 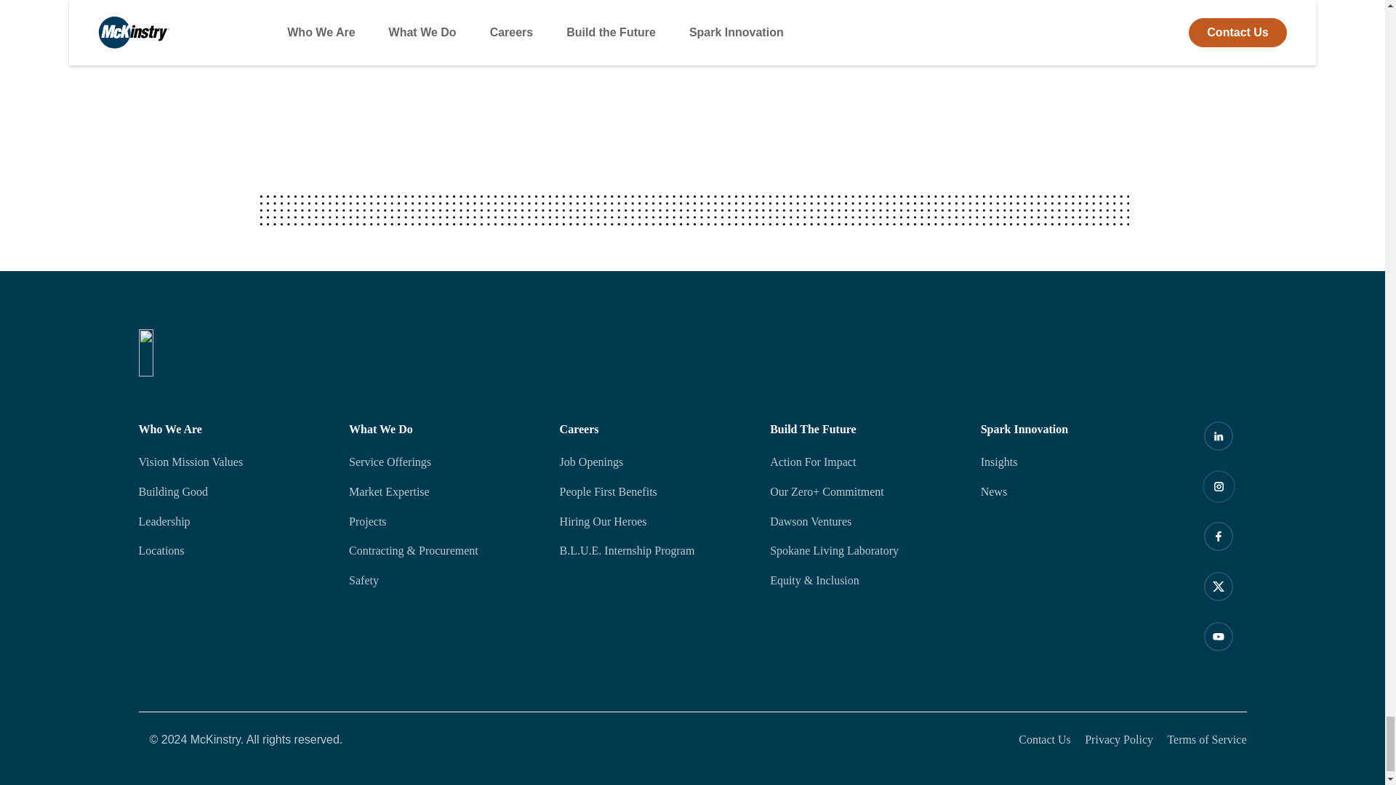 What do you see at coordinates (233, 429) in the screenshot?
I see `Who We Are` at bounding box center [233, 429].